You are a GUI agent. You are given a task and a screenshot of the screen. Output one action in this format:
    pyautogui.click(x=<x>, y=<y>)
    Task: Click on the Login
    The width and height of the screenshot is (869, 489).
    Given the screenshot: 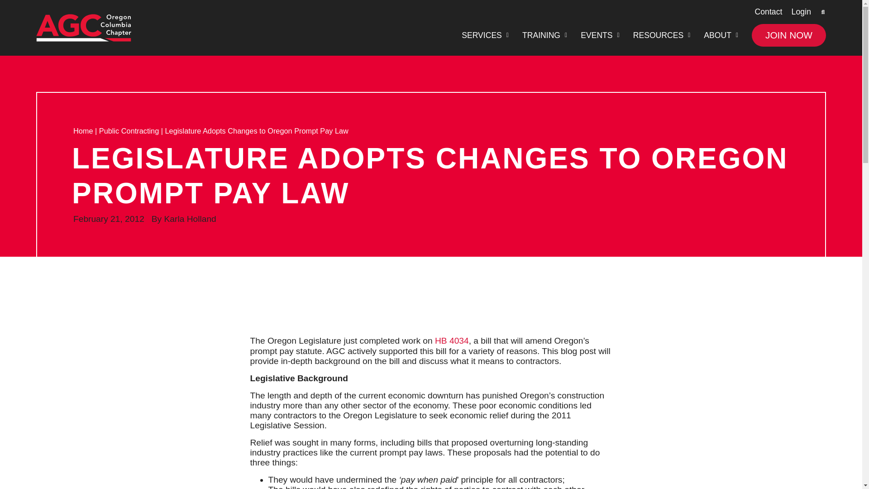 What is the action you would take?
    pyautogui.click(x=801, y=12)
    